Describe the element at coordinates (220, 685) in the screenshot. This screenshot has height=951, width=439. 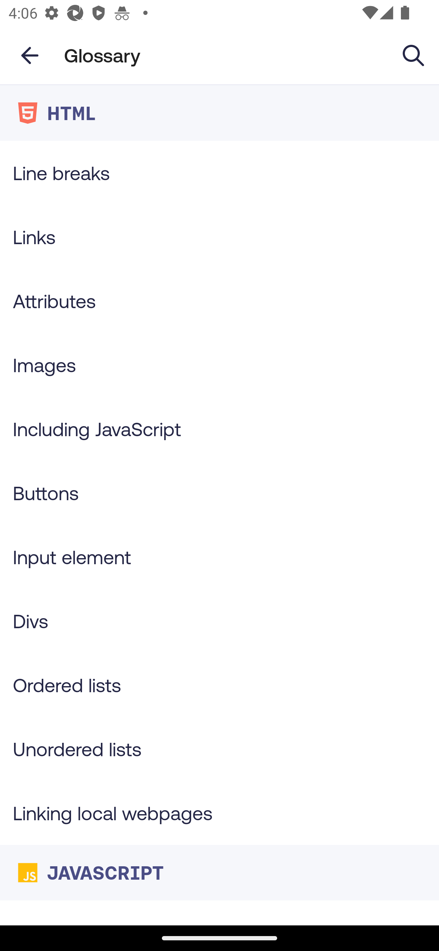
I see `Ordered lists` at that location.